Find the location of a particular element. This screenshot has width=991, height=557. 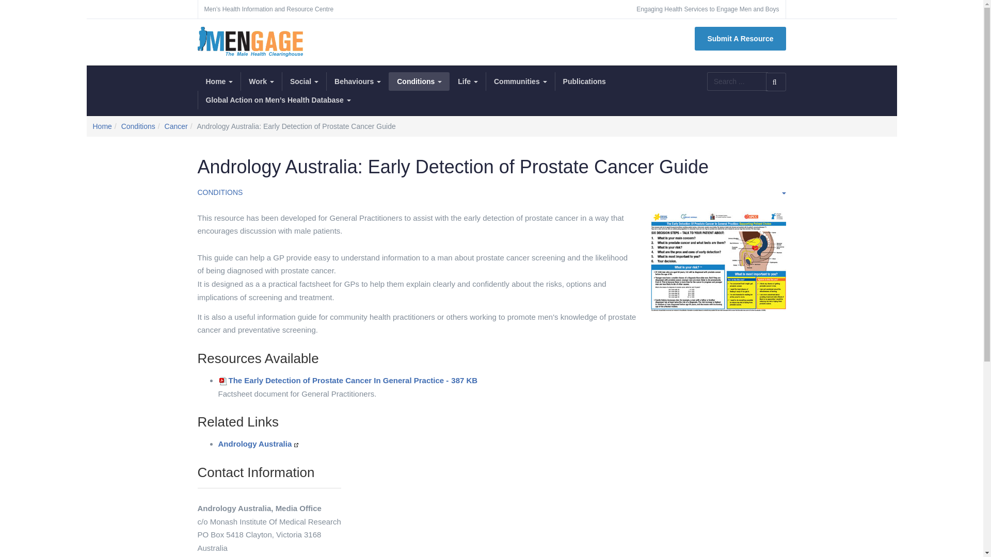

Cancer is located at coordinates (177, 126).